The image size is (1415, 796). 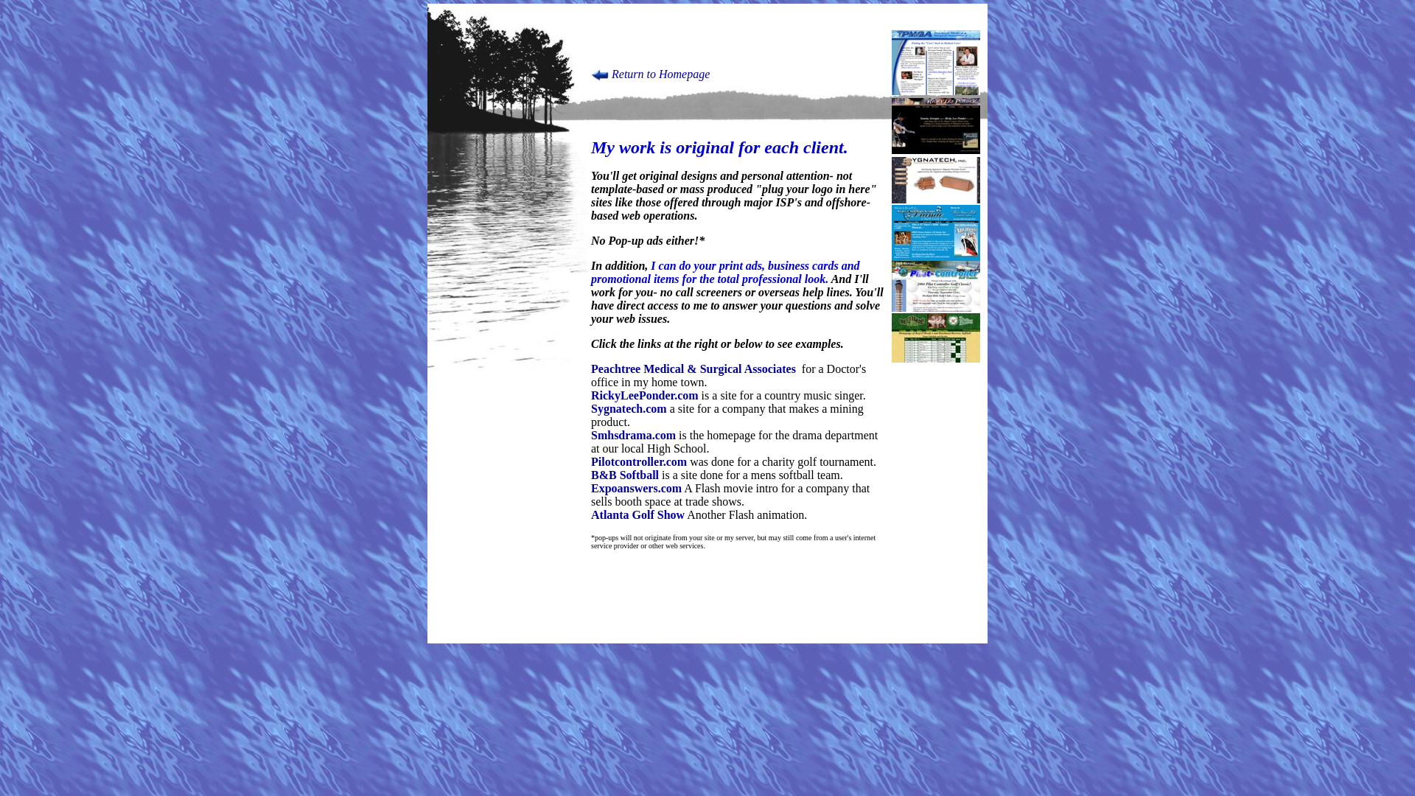 What do you see at coordinates (728, 416) in the screenshot?
I see `Sygnatech.com` at bounding box center [728, 416].